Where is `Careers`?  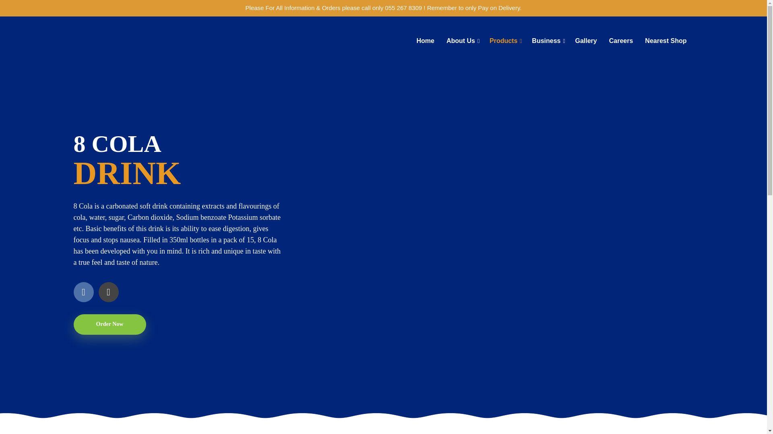
Careers is located at coordinates (621, 37).